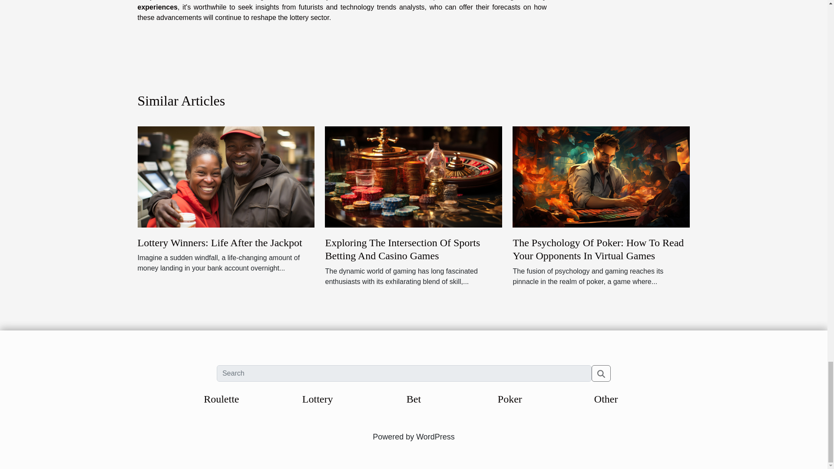  What do you see at coordinates (510, 399) in the screenshot?
I see `Poker` at bounding box center [510, 399].